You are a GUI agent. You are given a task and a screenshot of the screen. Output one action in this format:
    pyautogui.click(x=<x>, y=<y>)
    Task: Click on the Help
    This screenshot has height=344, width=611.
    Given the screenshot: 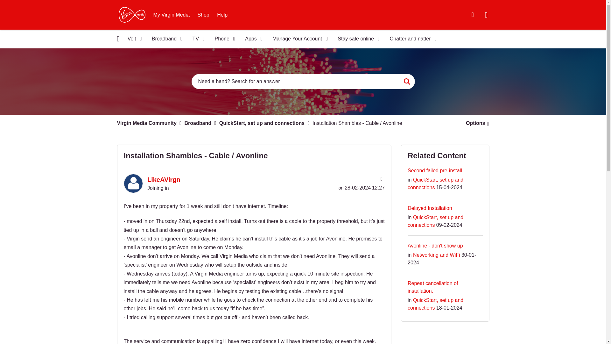 What is the action you would take?
    pyautogui.click(x=222, y=15)
    